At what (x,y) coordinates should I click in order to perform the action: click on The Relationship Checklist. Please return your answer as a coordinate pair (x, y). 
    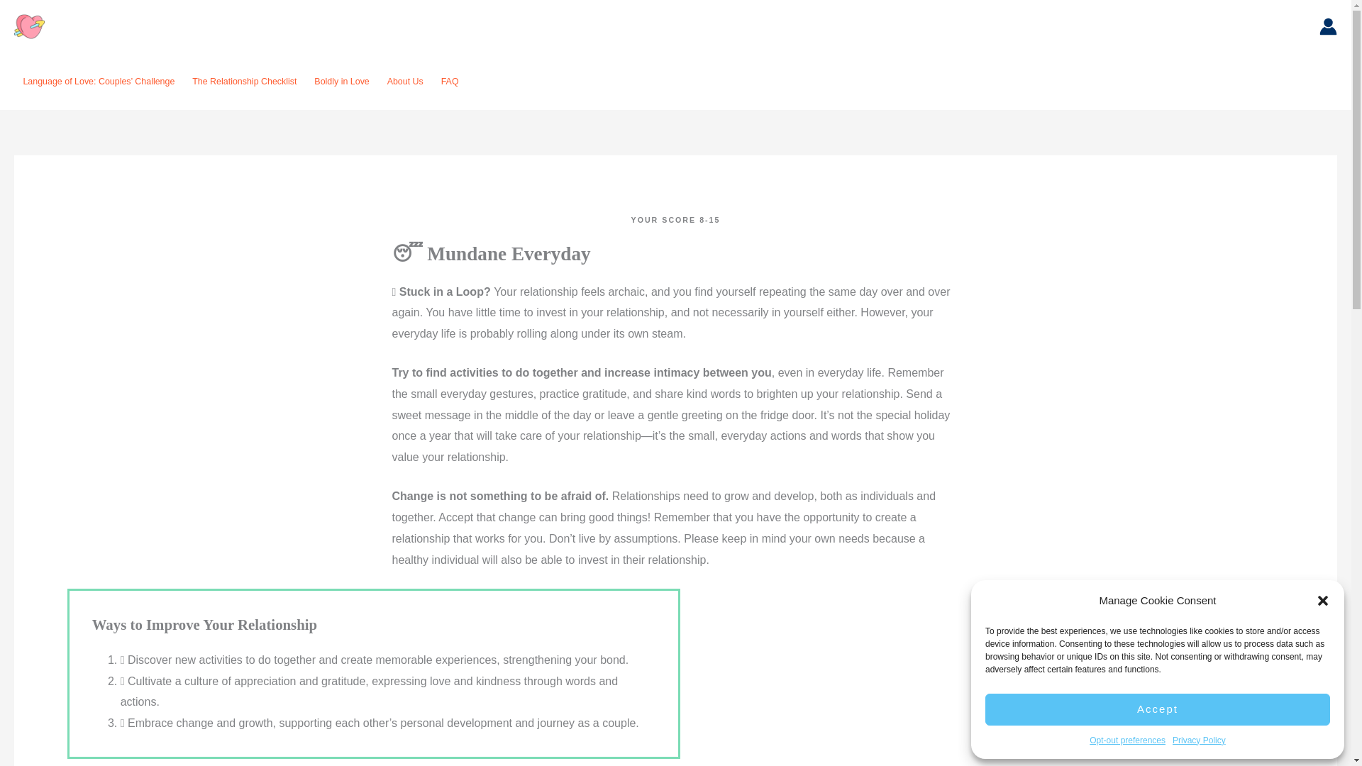
    Looking at the image, I should click on (244, 81).